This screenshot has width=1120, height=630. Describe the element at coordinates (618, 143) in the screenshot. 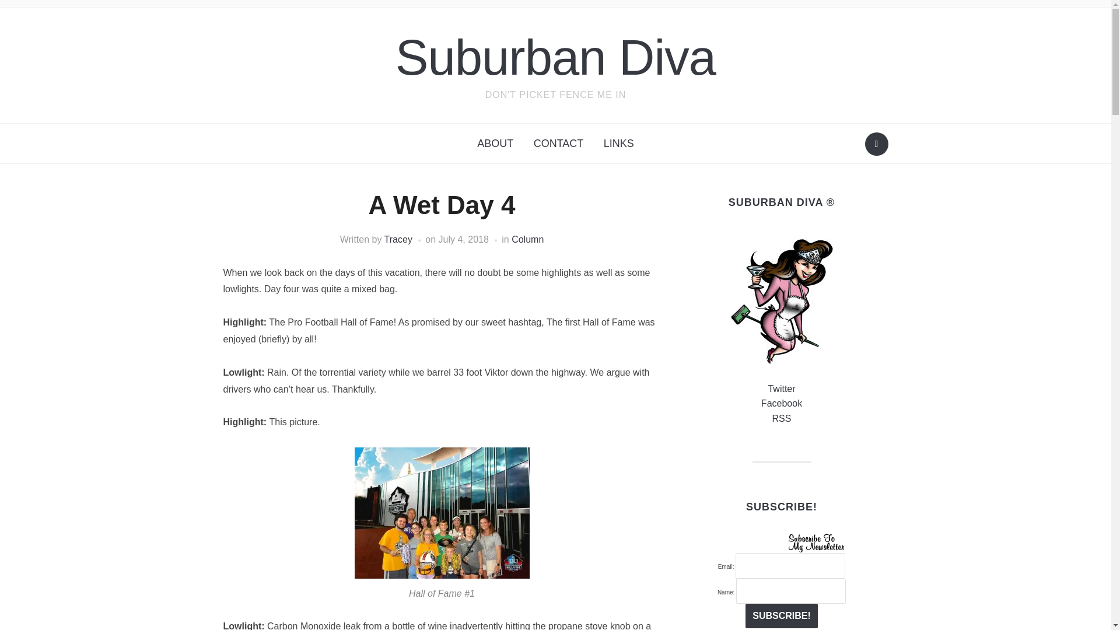

I see `LINKS` at that location.